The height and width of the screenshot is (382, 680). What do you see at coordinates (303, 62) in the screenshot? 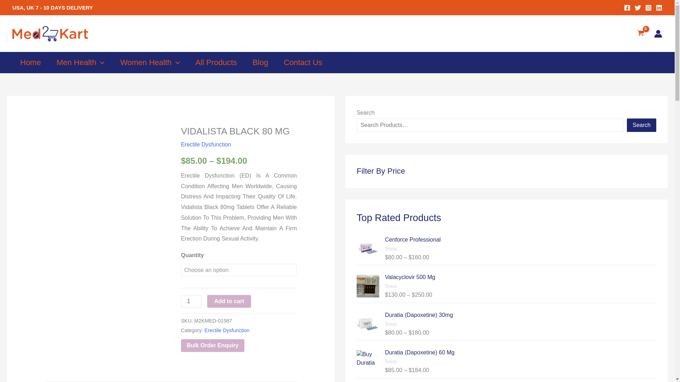
I see `Contact Us` at bounding box center [303, 62].